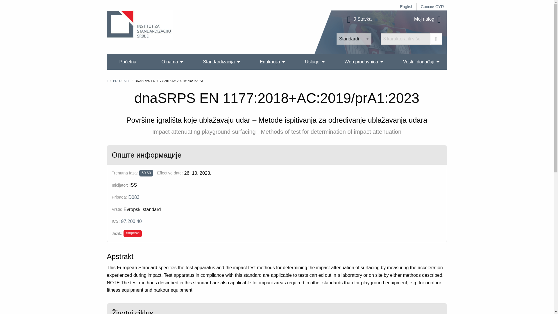  Describe the element at coordinates (358, 19) in the screenshot. I see `Shopping cart` at that location.